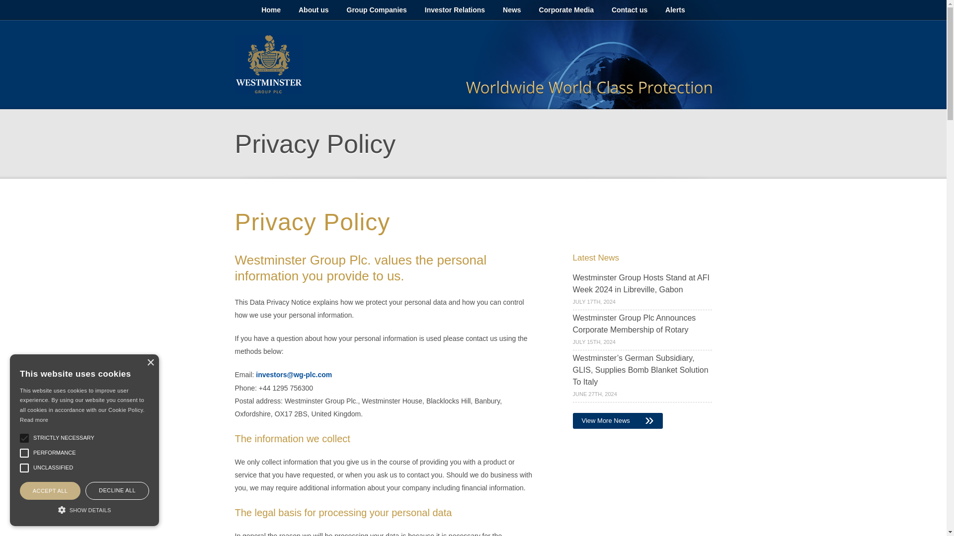  I want to click on Home, so click(271, 10).